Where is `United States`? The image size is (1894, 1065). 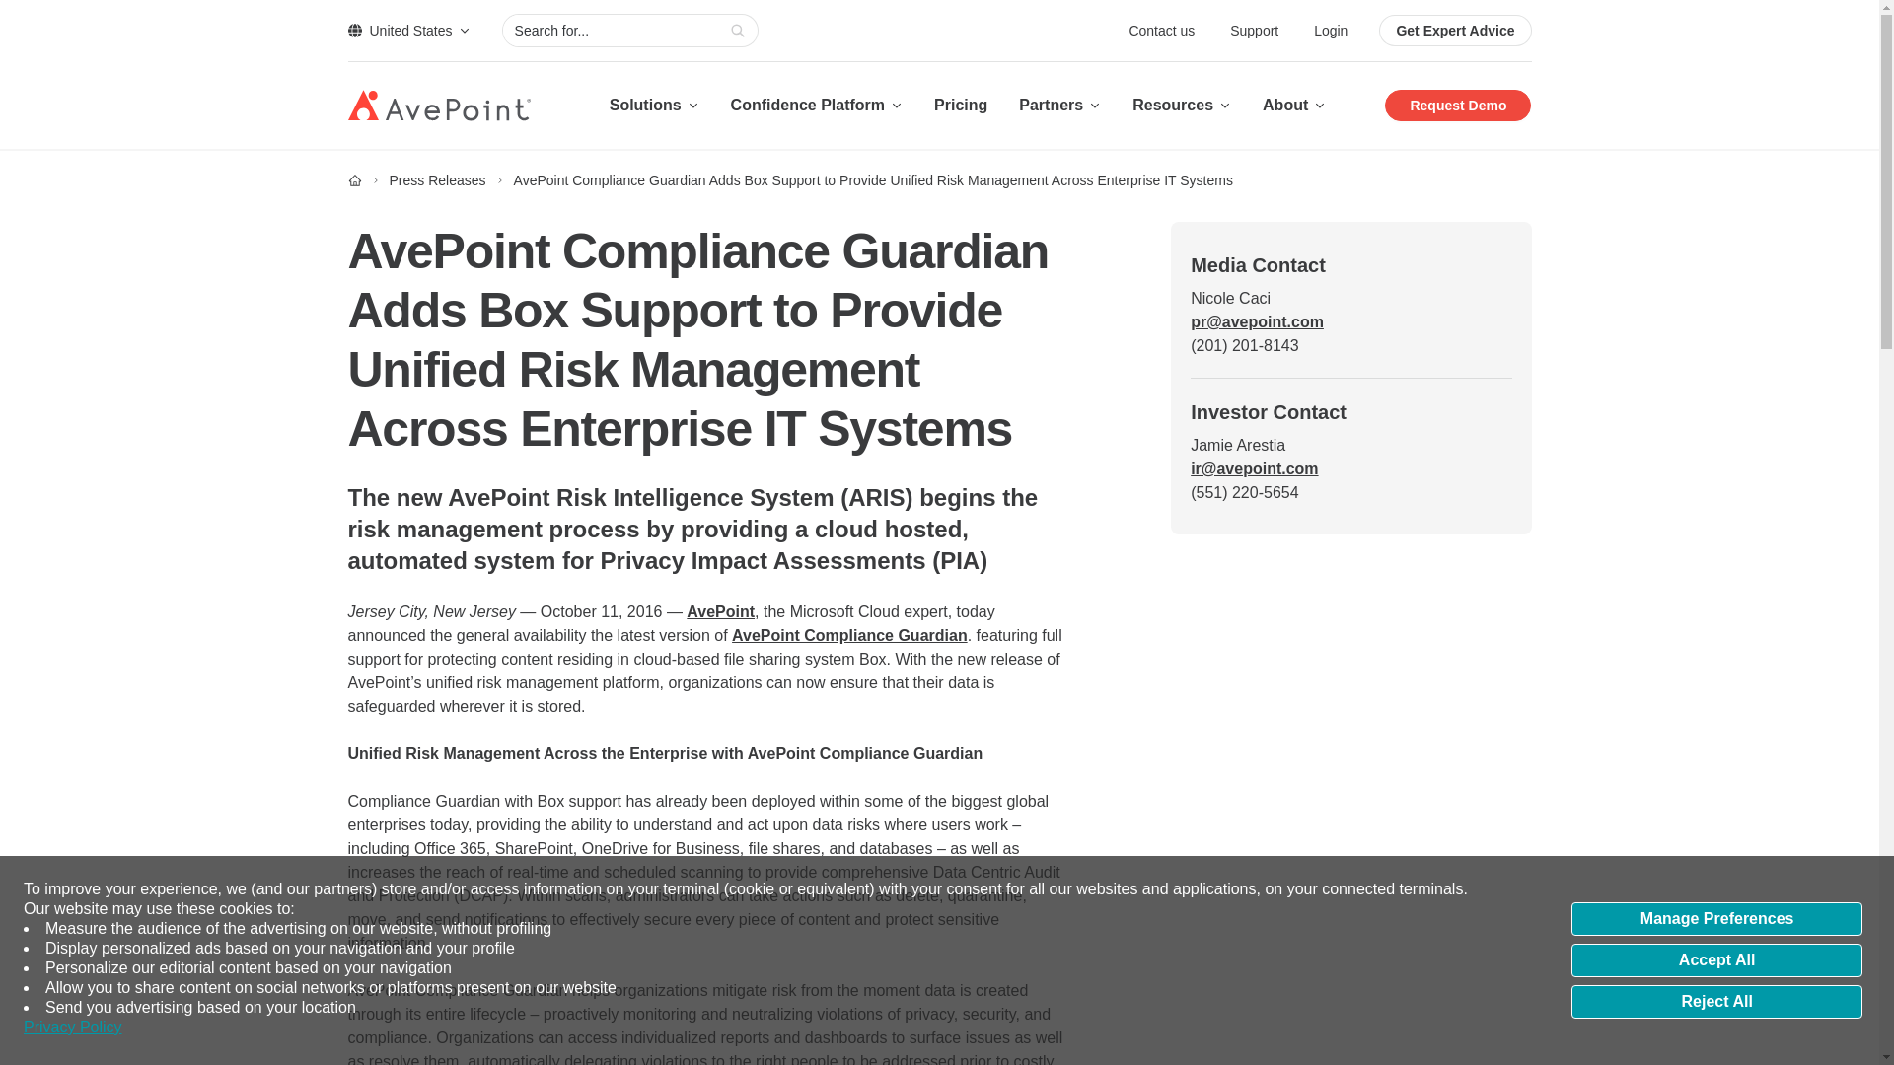 United States is located at coordinates (408, 30).